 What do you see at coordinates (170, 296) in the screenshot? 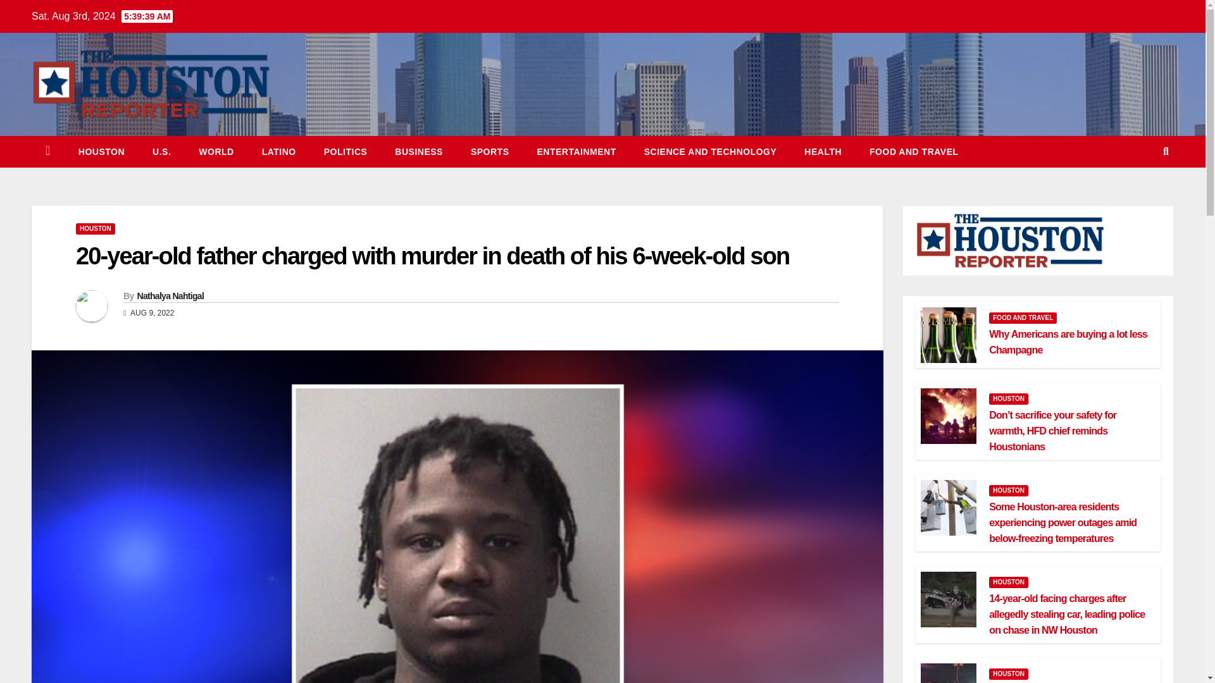
I see `Nathalya Nahtigal` at bounding box center [170, 296].